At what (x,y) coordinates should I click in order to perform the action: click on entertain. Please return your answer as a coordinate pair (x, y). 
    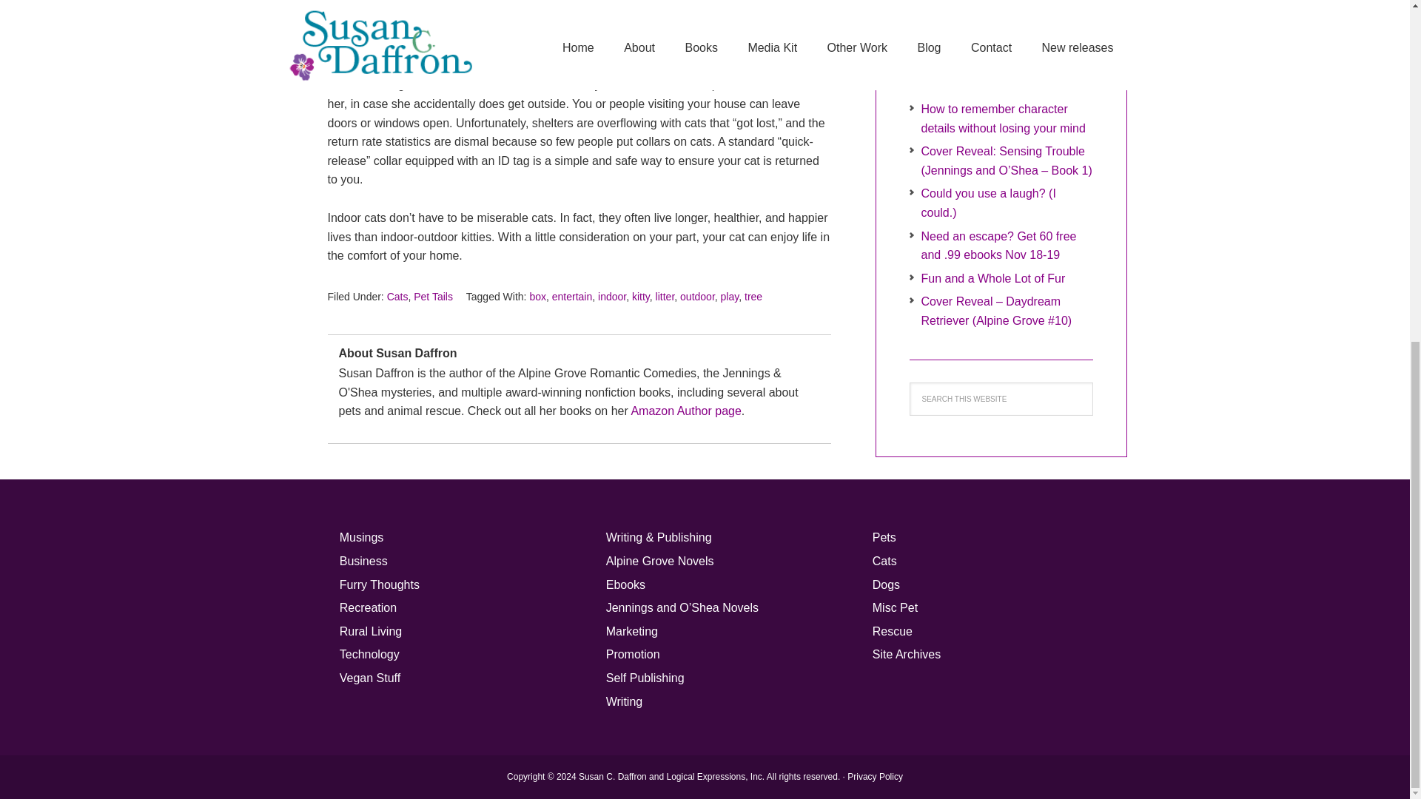
    Looking at the image, I should click on (572, 297).